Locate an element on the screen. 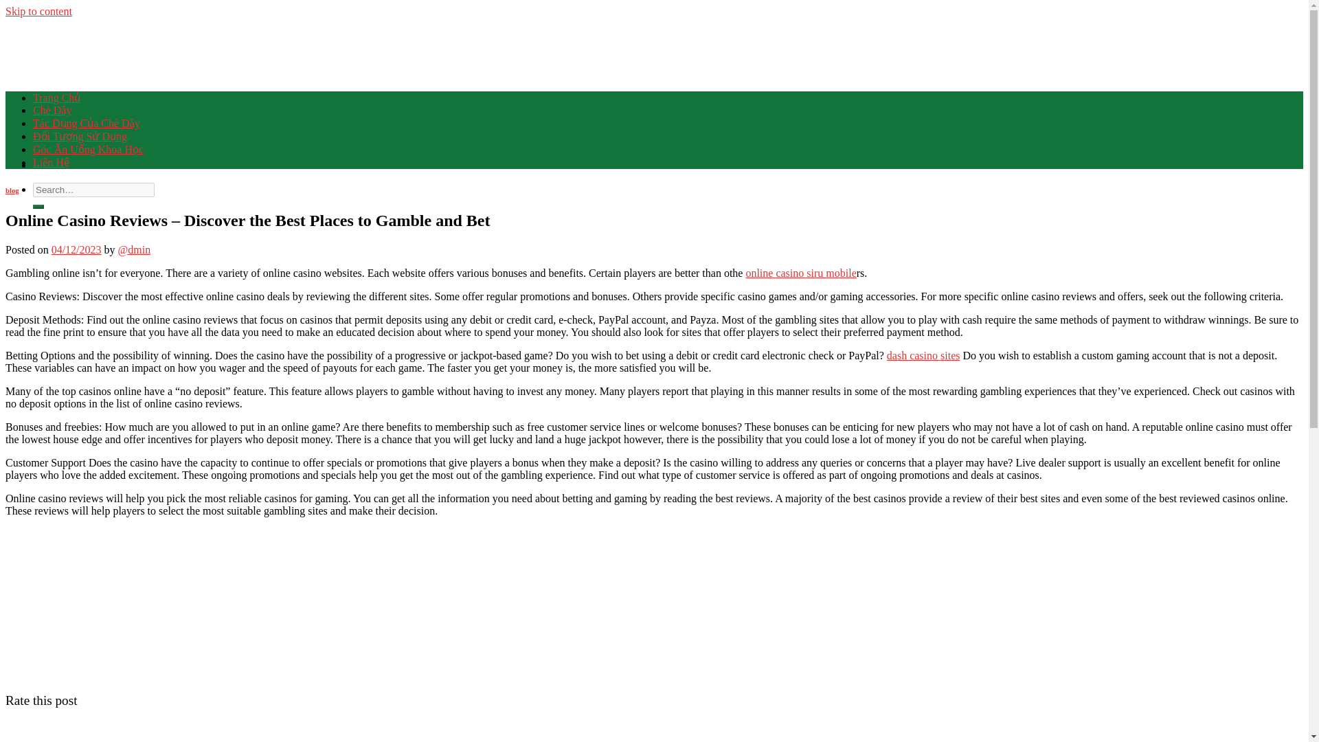  blog is located at coordinates (12, 190).